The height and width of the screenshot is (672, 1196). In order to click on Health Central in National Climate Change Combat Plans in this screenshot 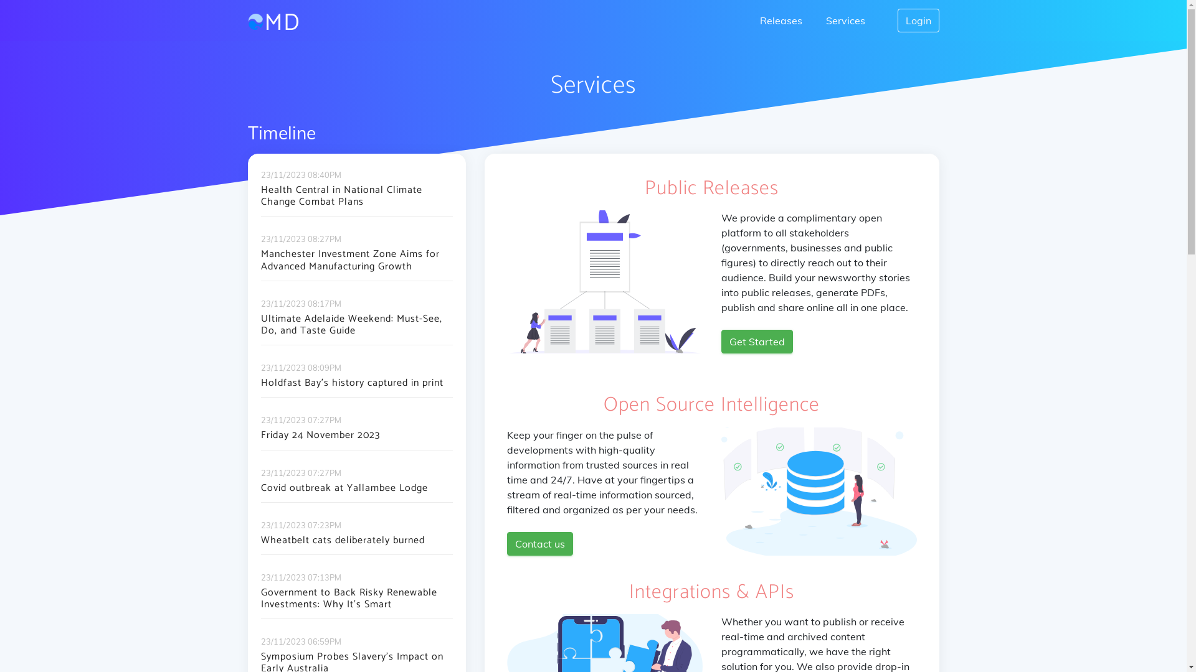, I will do `click(356, 204)`.